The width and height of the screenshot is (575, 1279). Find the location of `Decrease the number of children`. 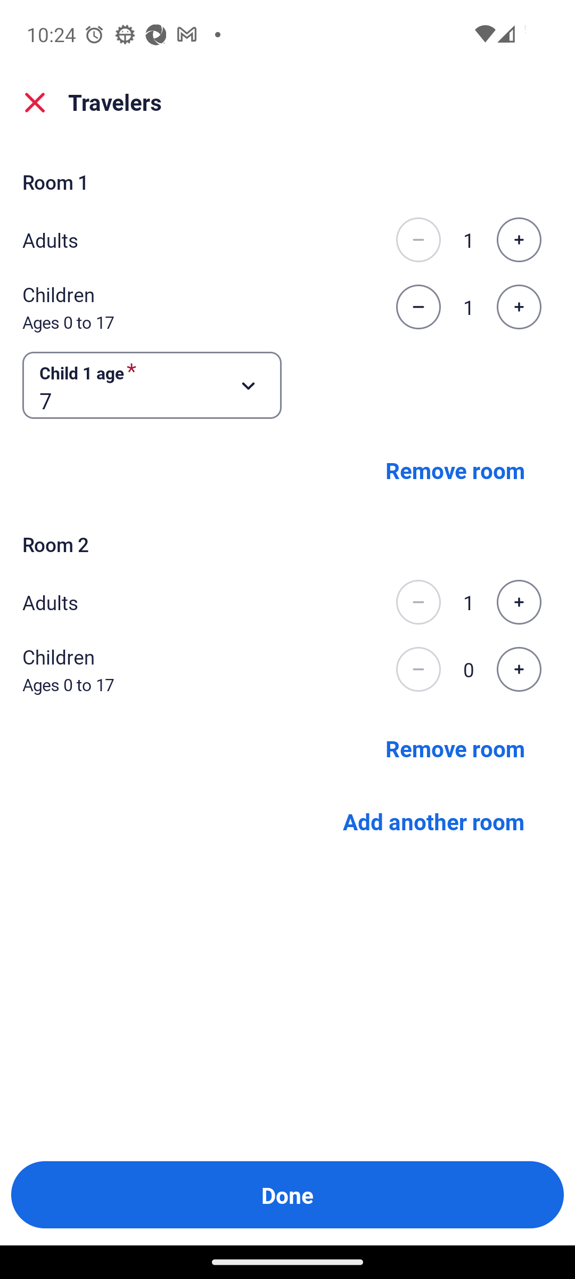

Decrease the number of children is located at coordinates (418, 307).